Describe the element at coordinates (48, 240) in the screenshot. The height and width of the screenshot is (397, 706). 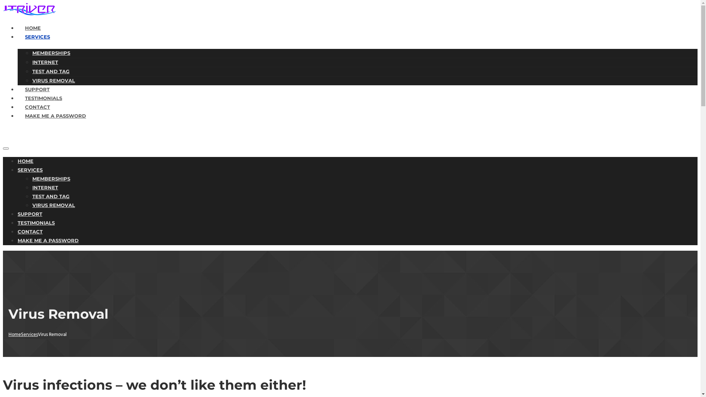
I see `MAKE ME A PASSWORD` at that location.